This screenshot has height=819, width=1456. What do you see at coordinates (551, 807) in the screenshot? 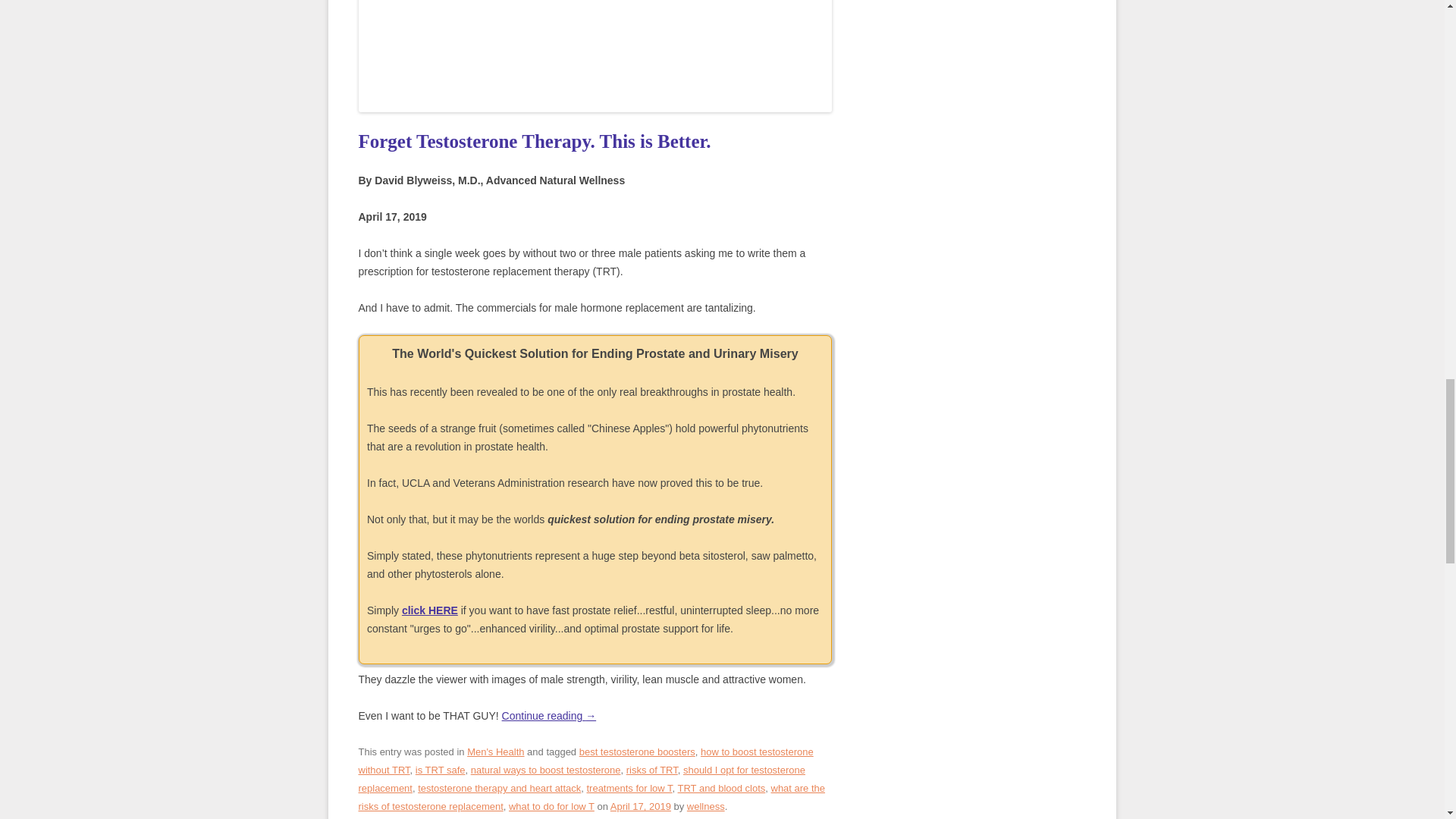
I see `what to do for low T` at bounding box center [551, 807].